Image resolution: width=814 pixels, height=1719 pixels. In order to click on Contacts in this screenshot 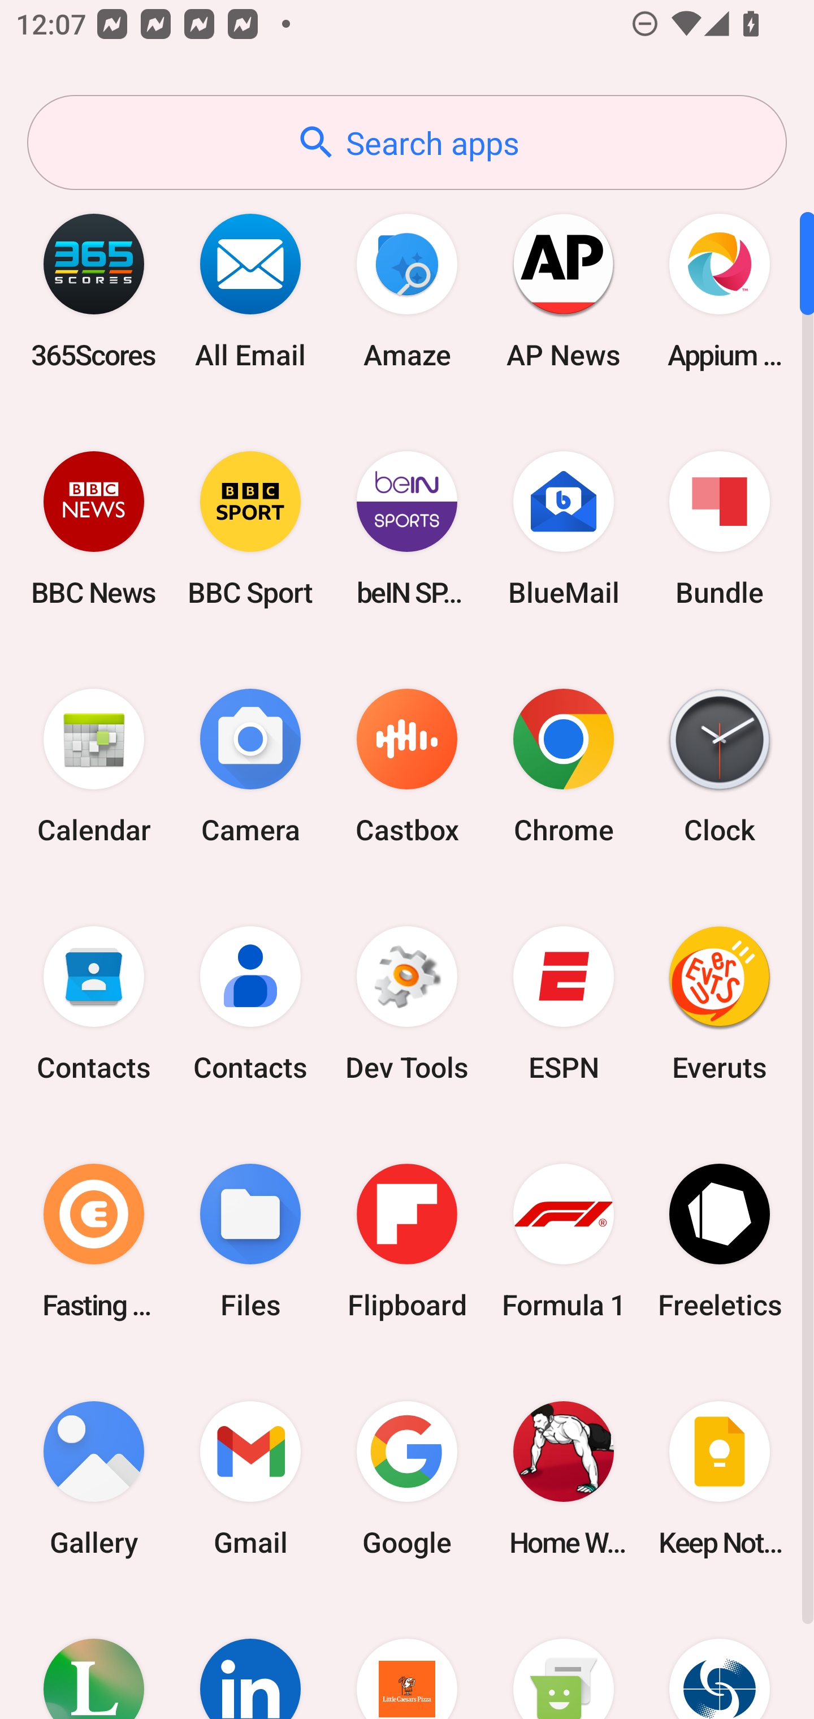, I will do `click(94, 1004)`.